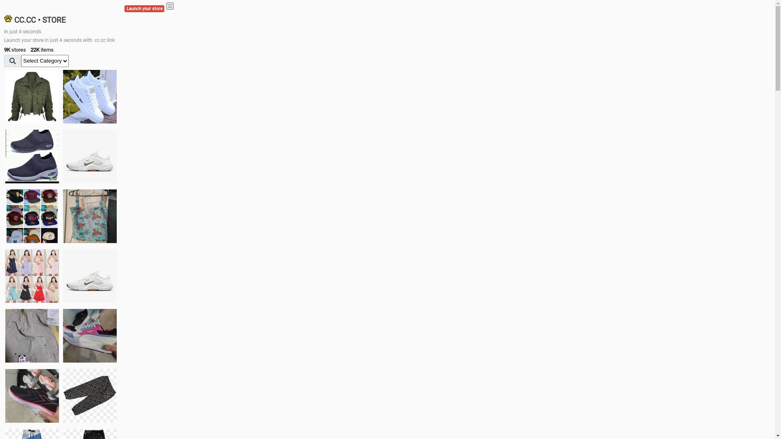 Image resolution: width=781 pixels, height=439 pixels. What do you see at coordinates (32, 97) in the screenshot?
I see `jacket` at bounding box center [32, 97].